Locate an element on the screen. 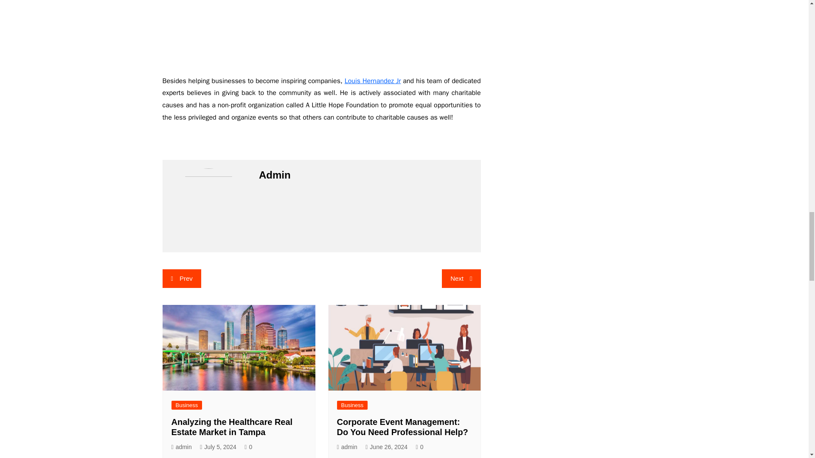 The width and height of the screenshot is (815, 458). Next is located at coordinates (461, 279).